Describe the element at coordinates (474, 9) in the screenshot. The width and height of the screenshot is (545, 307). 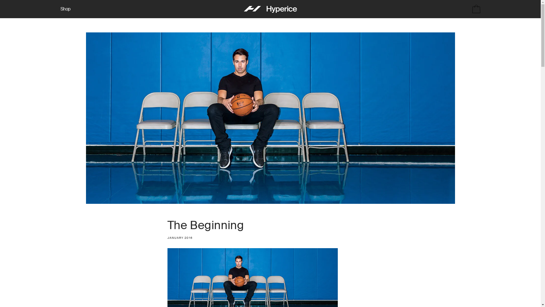
I see `Cart` at that location.